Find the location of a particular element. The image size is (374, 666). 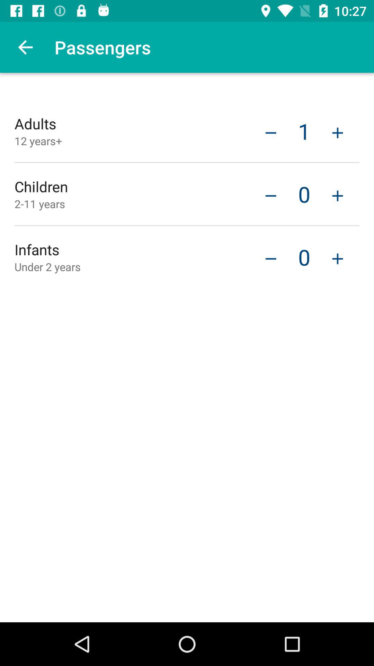

minus means less option is located at coordinates (271, 195).